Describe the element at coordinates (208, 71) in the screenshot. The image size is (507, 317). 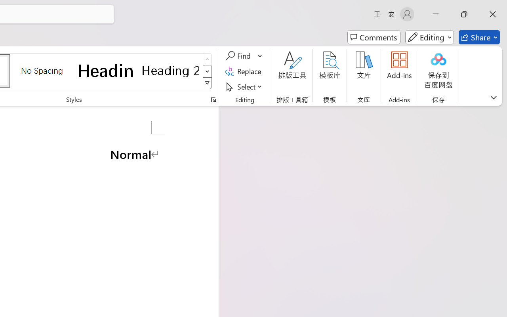
I see `Row Down` at that location.